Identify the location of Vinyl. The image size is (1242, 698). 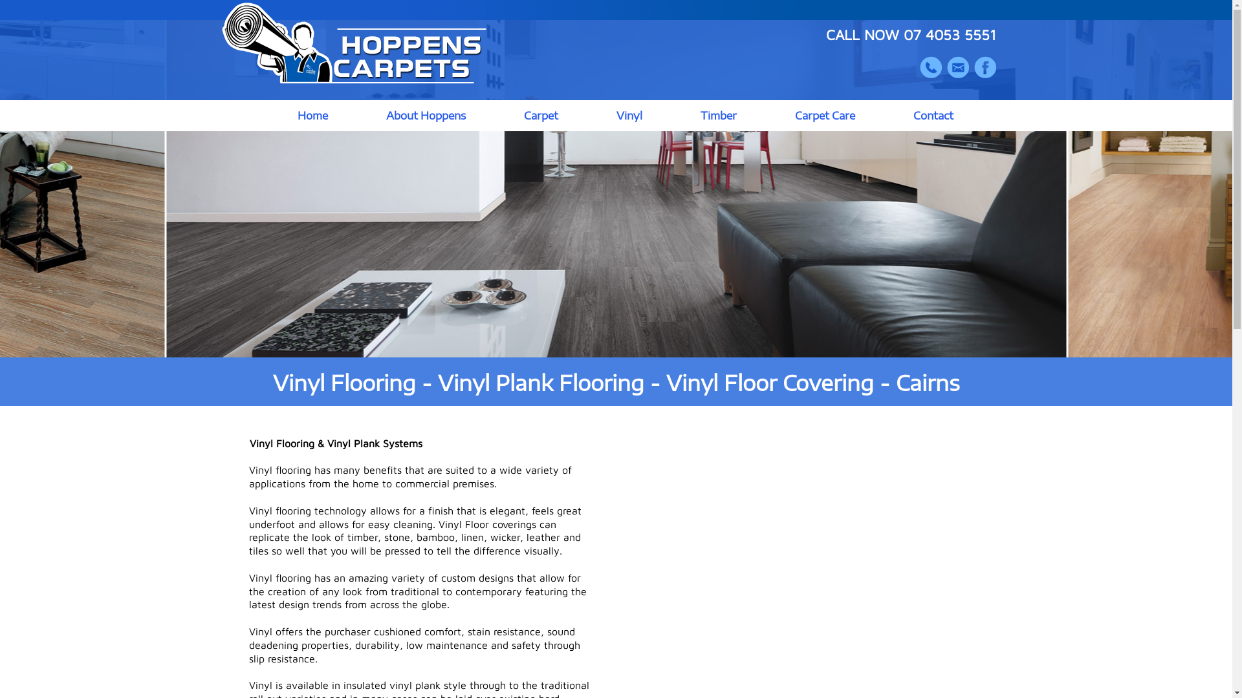
(629, 116).